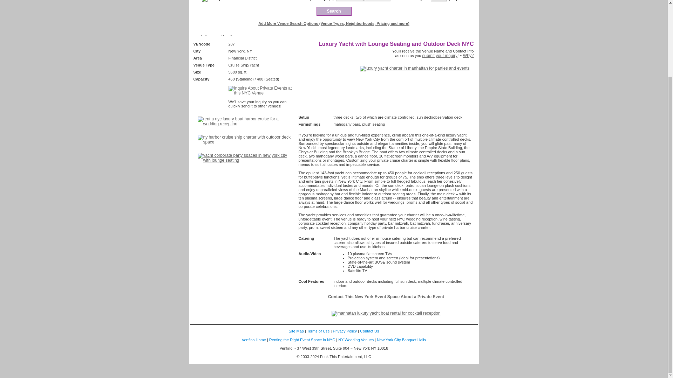  What do you see at coordinates (302, 340) in the screenshot?
I see `Renting the Right Event Space in NYC` at bounding box center [302, 340].